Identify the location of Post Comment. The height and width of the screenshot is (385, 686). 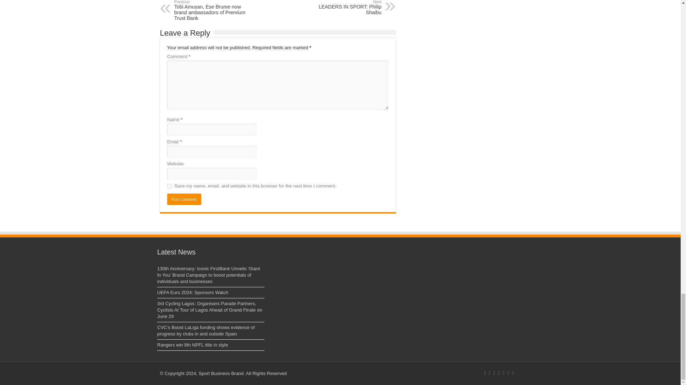
(184, 199).